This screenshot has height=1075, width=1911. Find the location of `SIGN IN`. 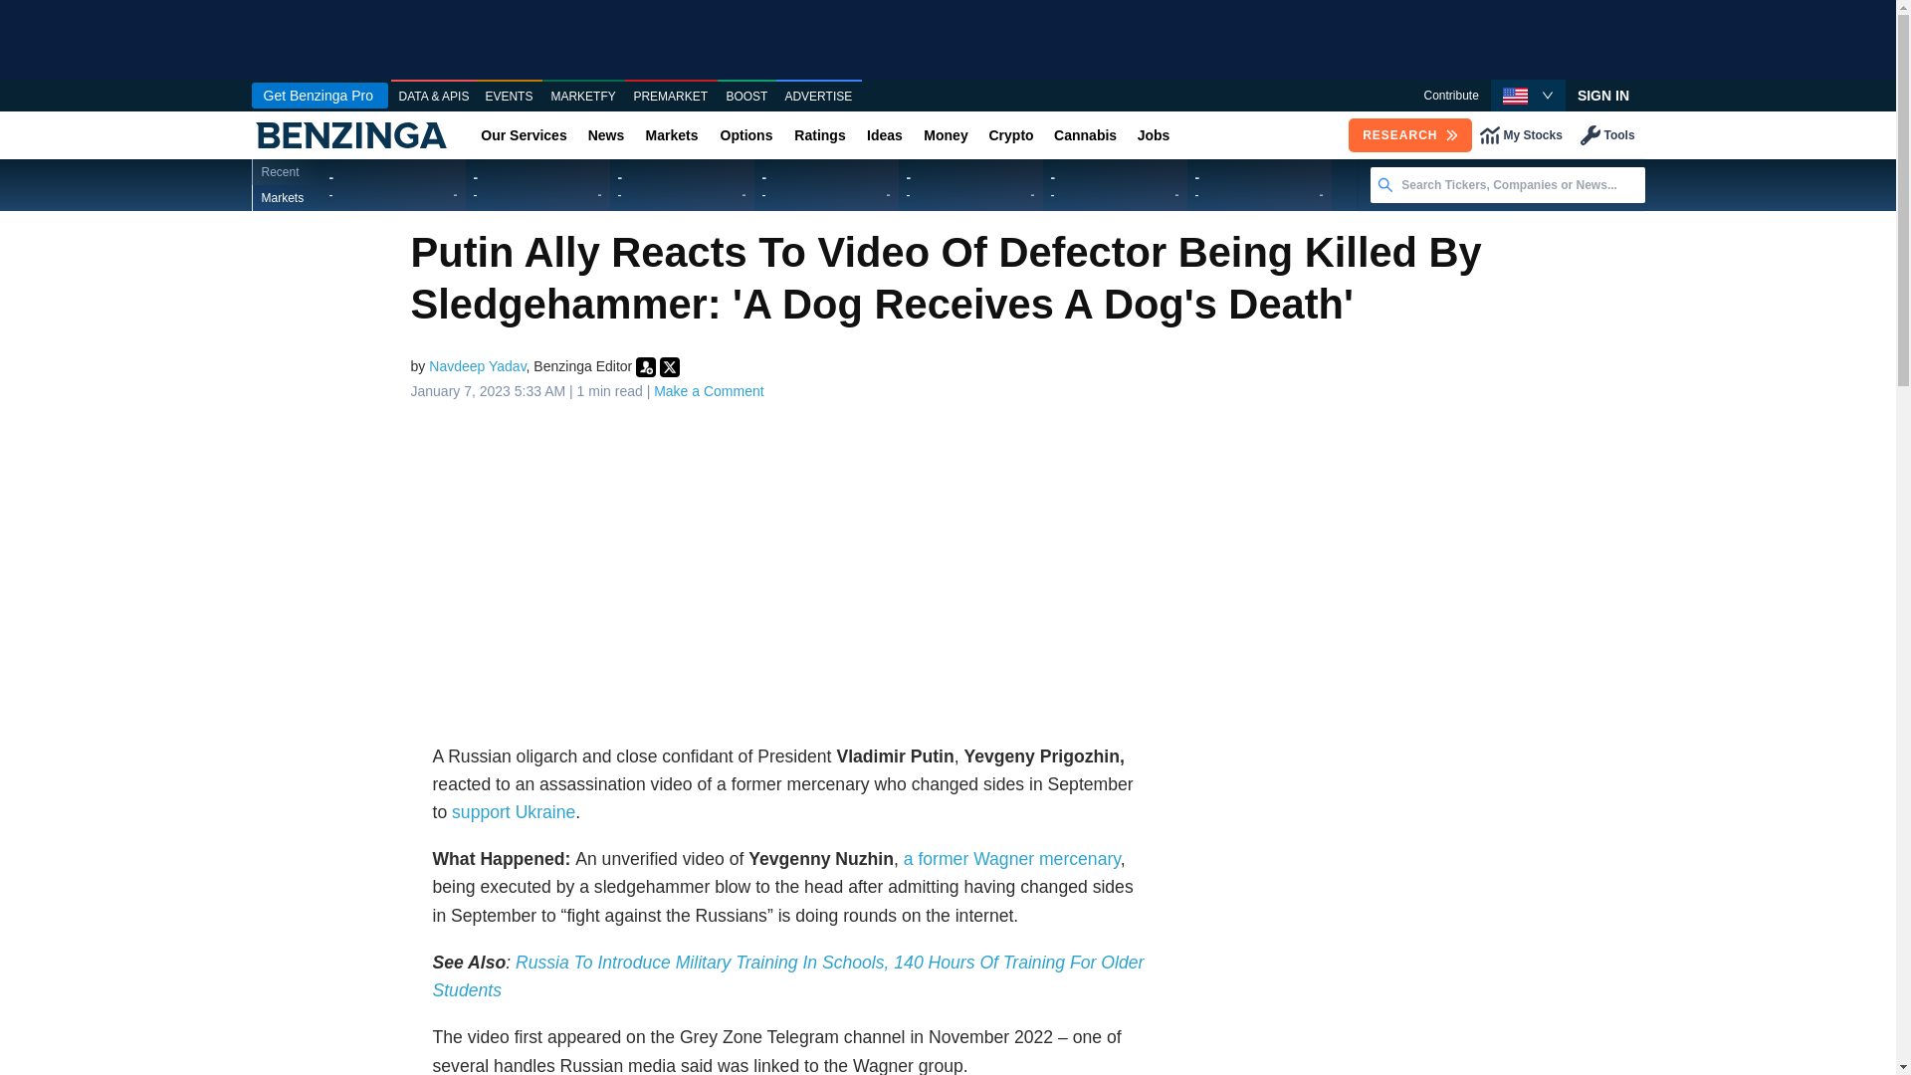

SIGN IN is located at coordinates (1602, 96).